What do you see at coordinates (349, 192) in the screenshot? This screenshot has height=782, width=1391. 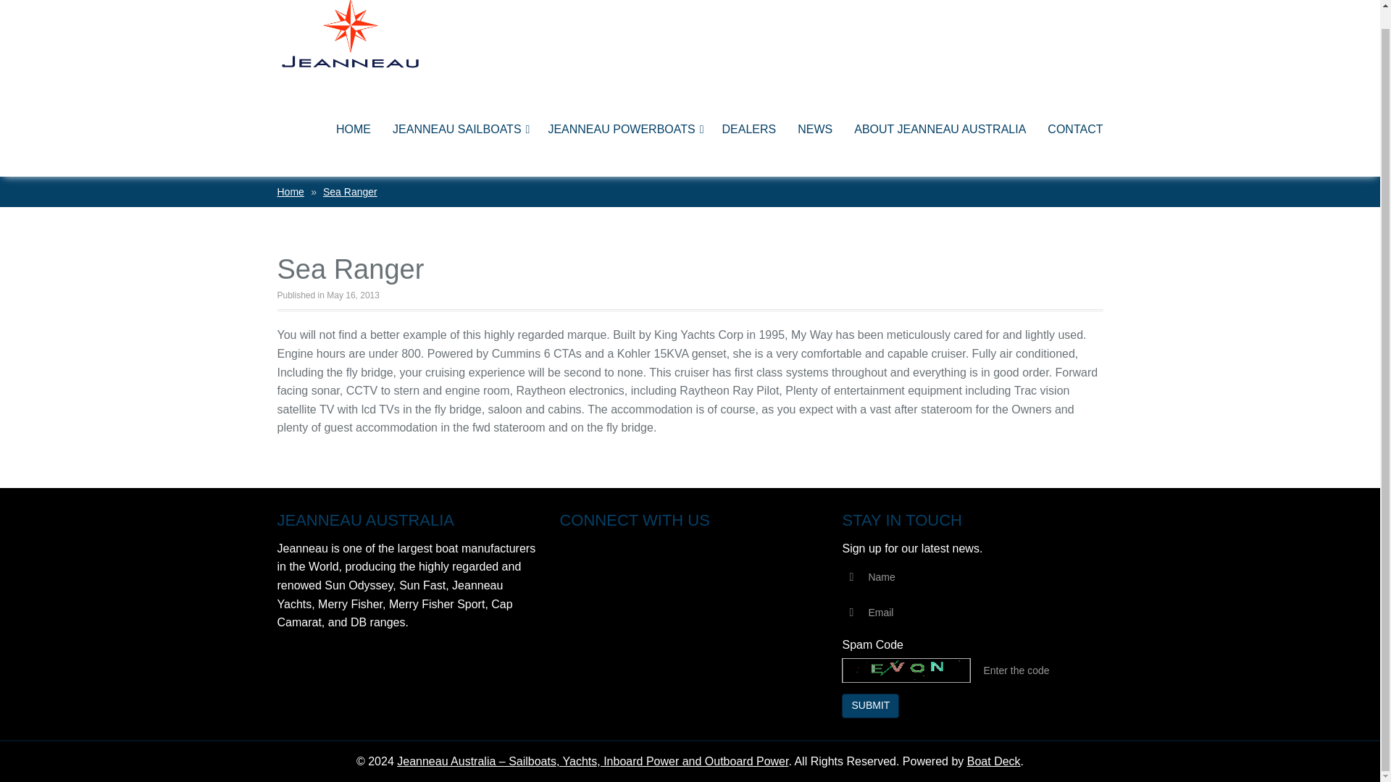 I see `Sea Ranger` at bounding box center [349, 192].